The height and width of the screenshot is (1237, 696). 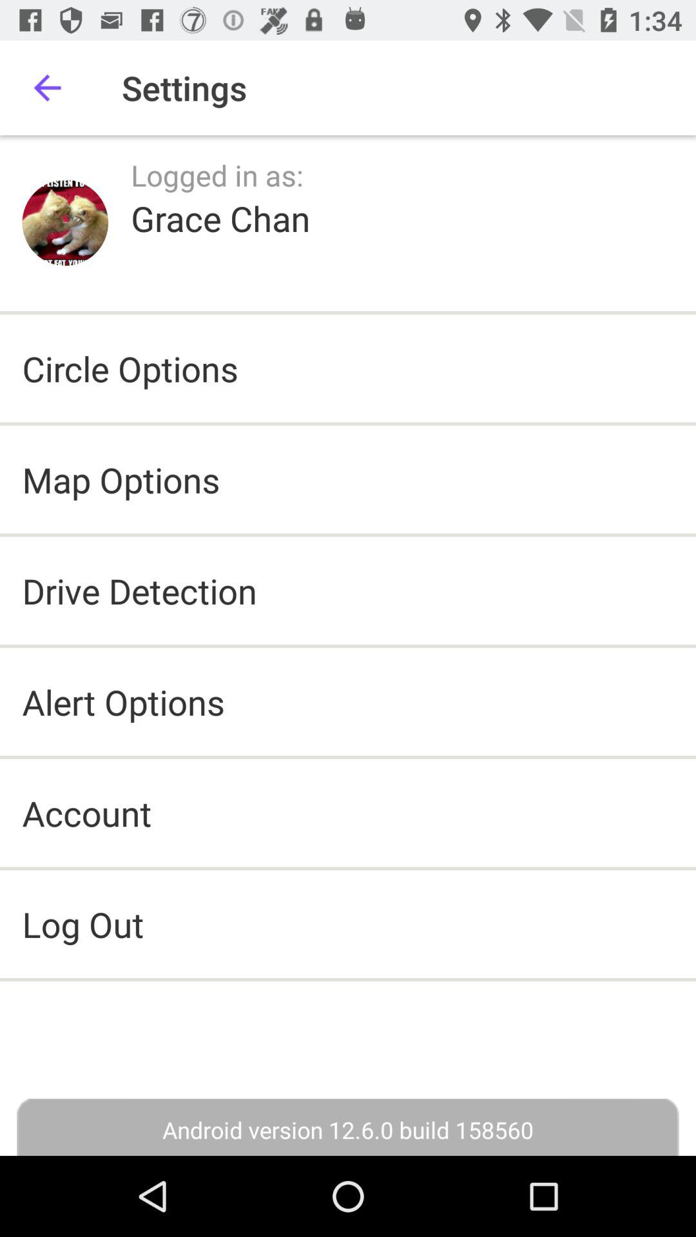 I want to click on swipe until log out, so click(x=348, y=924).